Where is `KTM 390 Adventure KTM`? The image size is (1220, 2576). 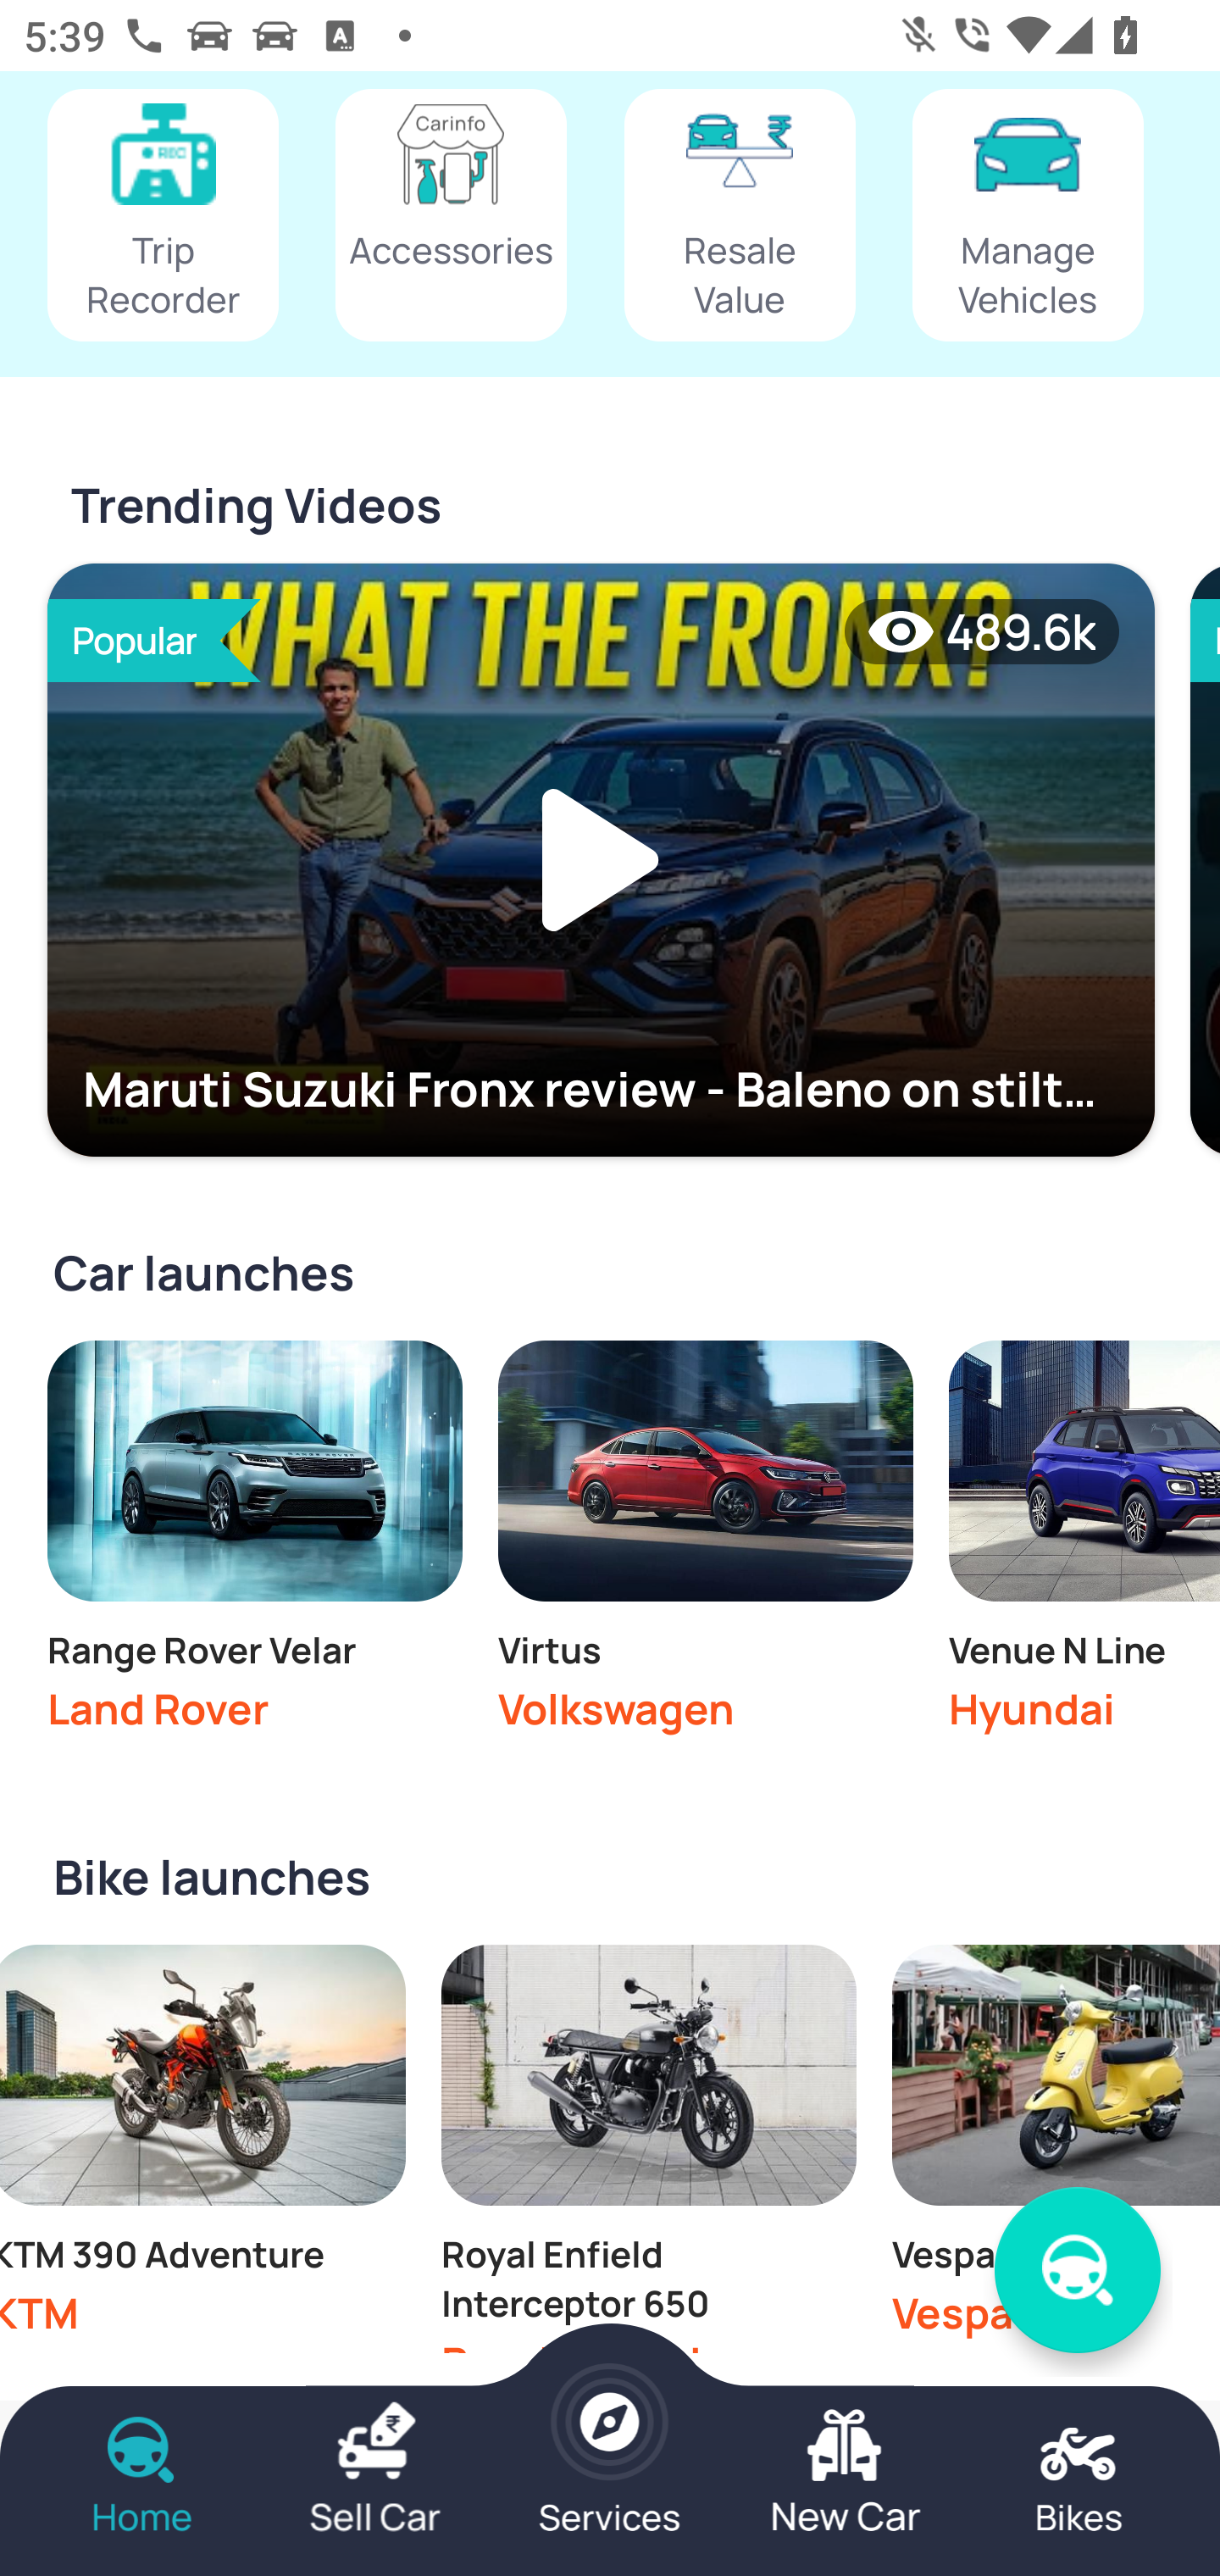
KTM 390 Adventure KTM is located at coordinates (203, 2148).